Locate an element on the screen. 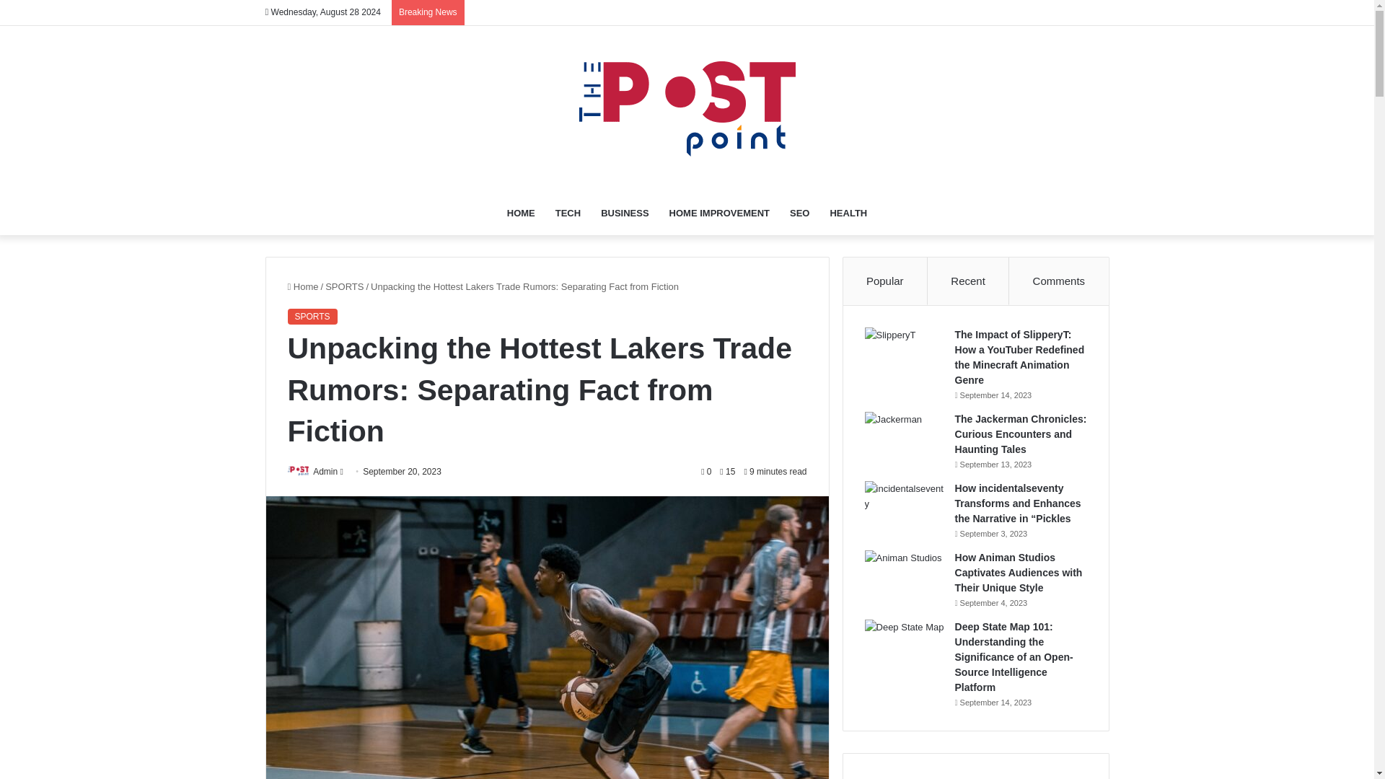 This screenshot has height=779, width=1385. HEALTH is located at coordinates (848, 214).